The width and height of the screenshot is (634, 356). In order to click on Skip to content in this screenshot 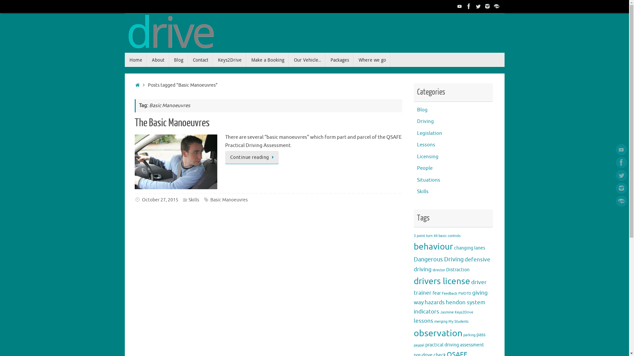, I will do `click(124, 63)`.